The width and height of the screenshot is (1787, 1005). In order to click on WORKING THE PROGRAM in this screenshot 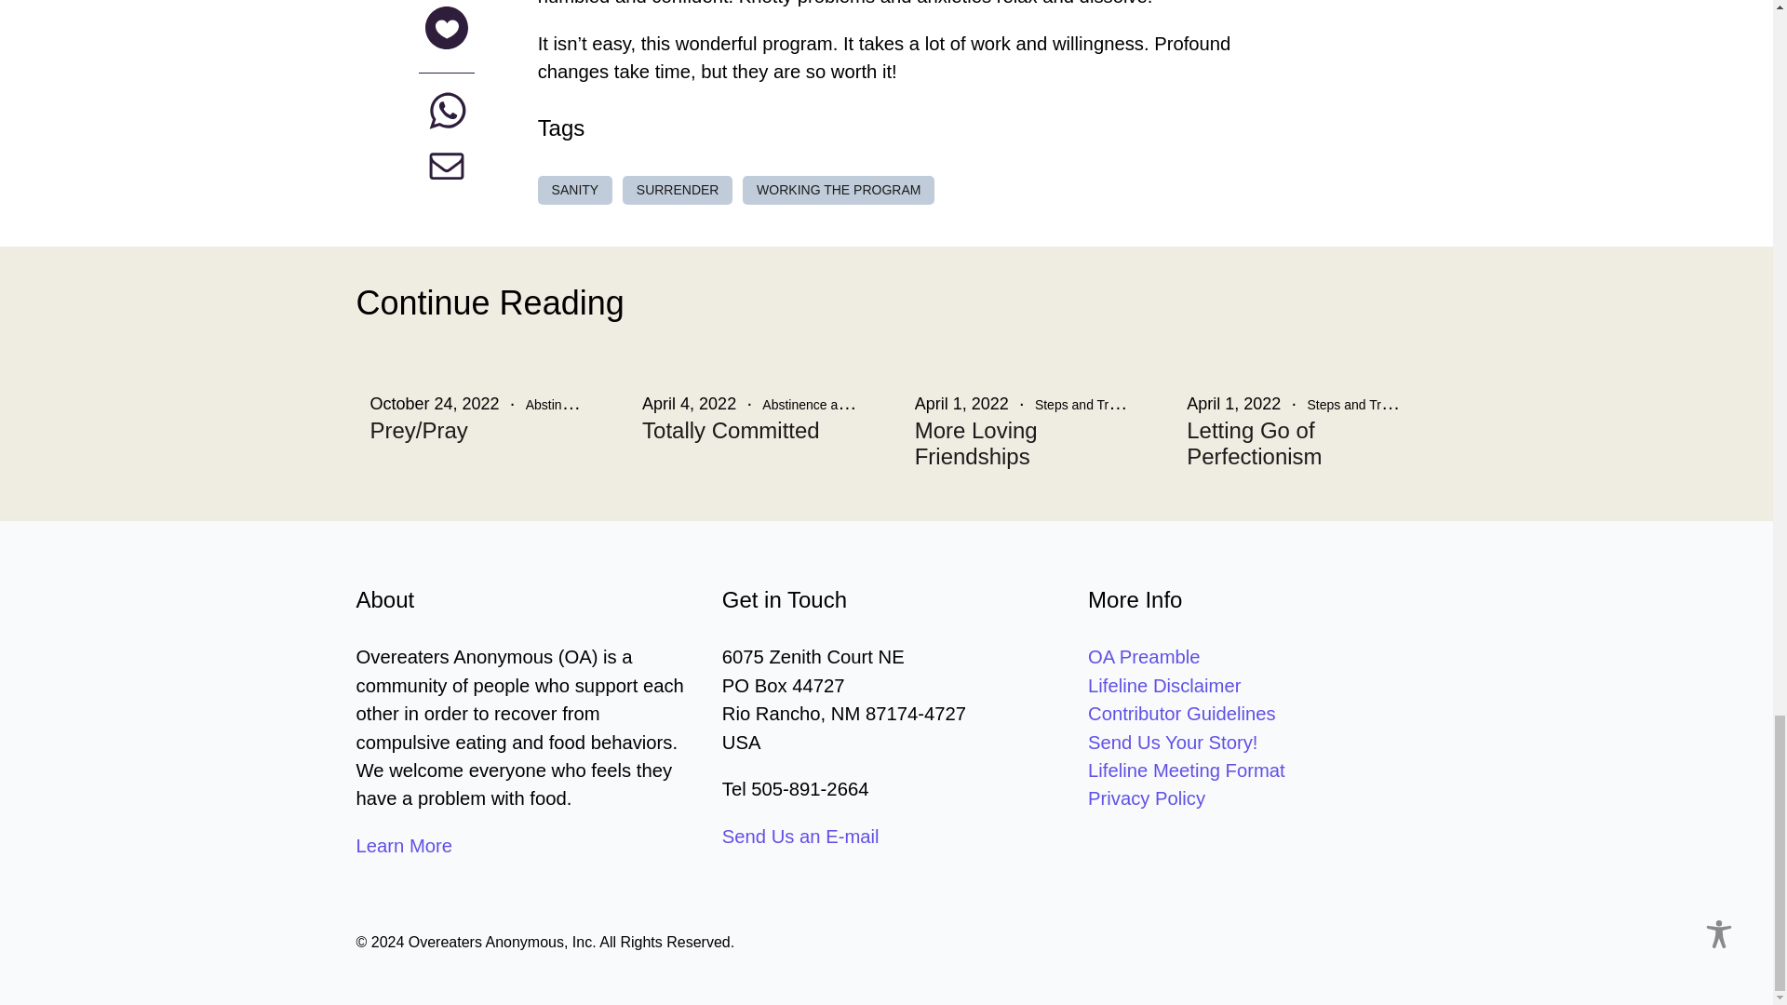, I will do `click(839, 190)`.